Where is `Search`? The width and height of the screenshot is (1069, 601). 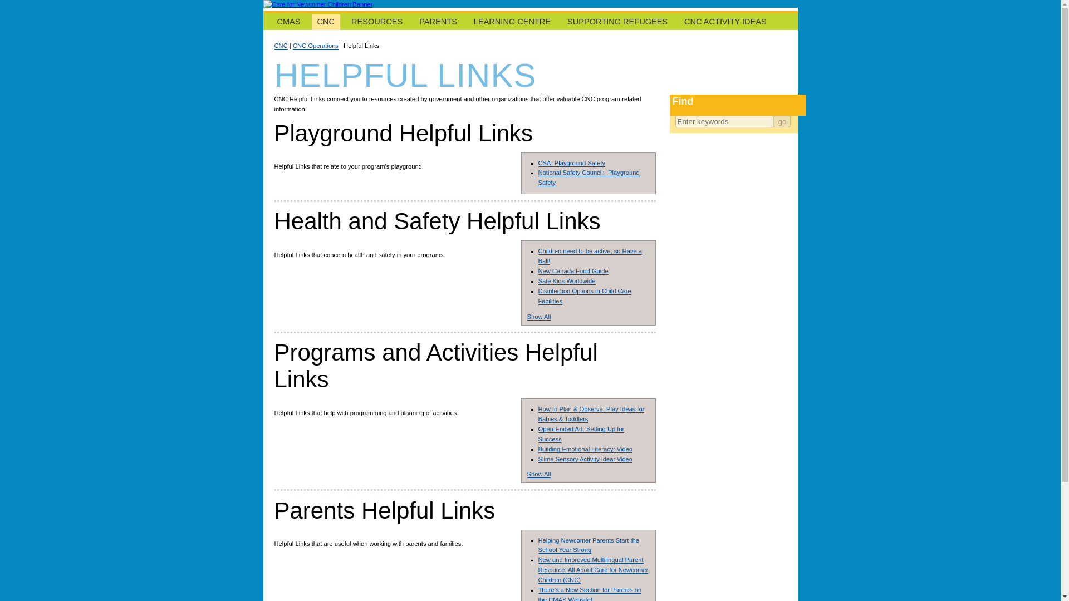 Search is located at coordinates (782, 121).